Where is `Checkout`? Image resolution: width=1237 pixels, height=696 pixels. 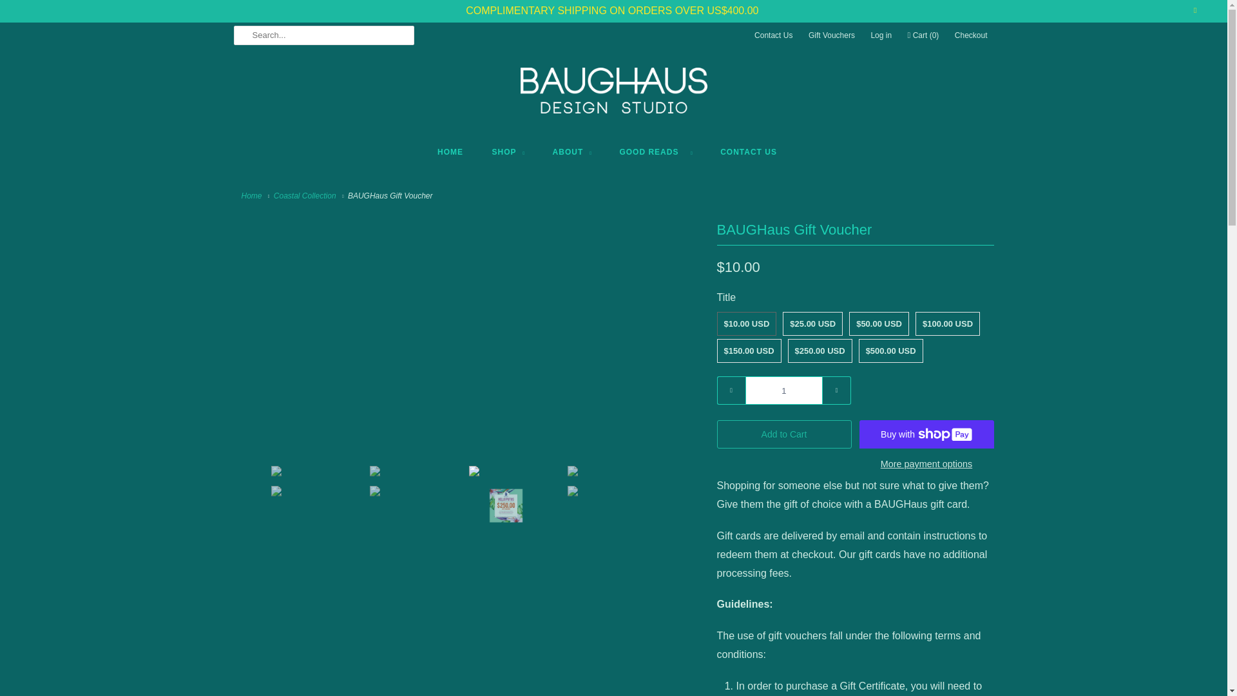 Checkout is located at coordinates (971, 35).